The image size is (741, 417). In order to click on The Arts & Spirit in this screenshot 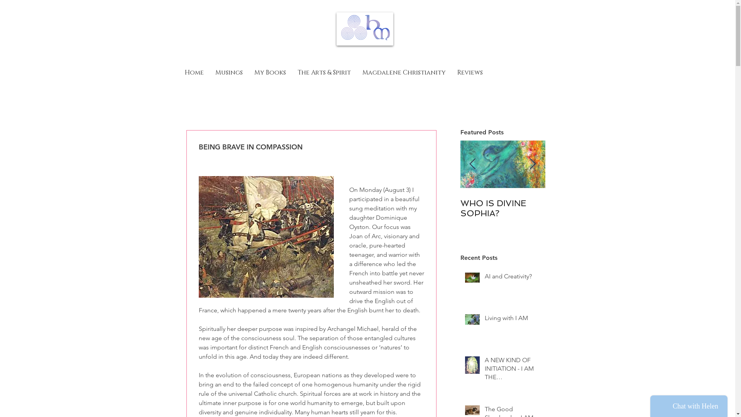, I will do `click(324, 73)`.